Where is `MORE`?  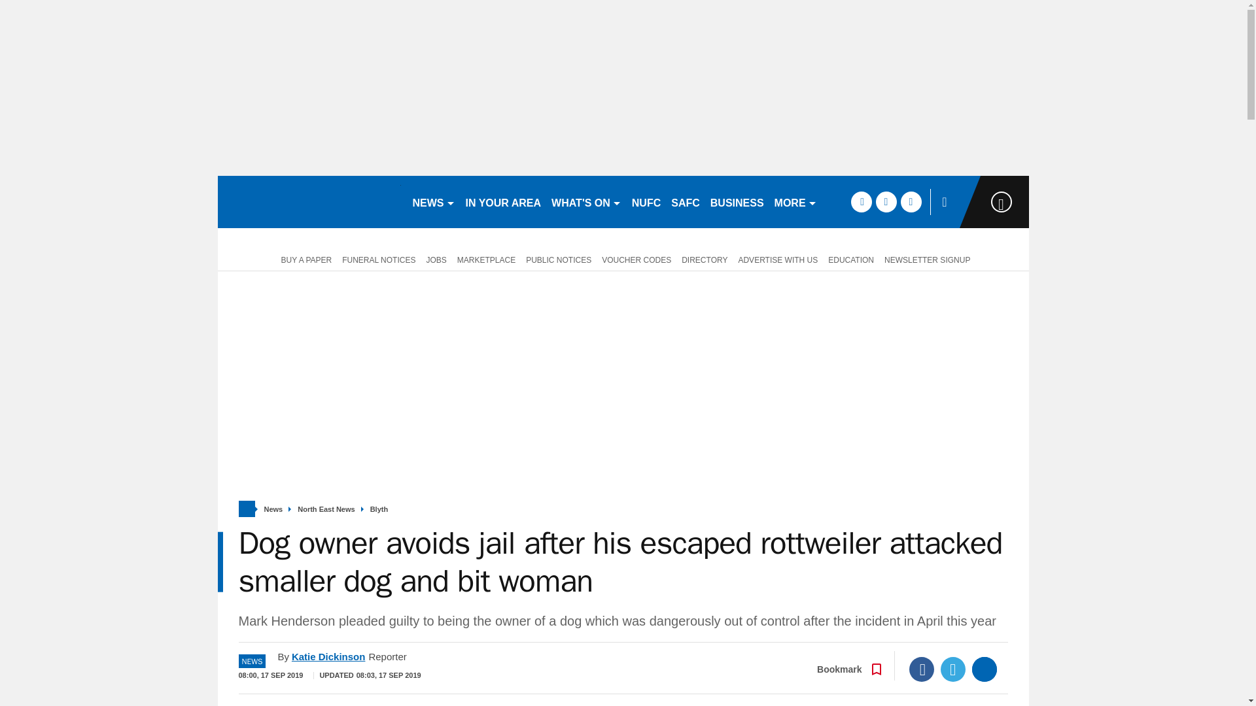 MORE is located at coordinates (795, 201).